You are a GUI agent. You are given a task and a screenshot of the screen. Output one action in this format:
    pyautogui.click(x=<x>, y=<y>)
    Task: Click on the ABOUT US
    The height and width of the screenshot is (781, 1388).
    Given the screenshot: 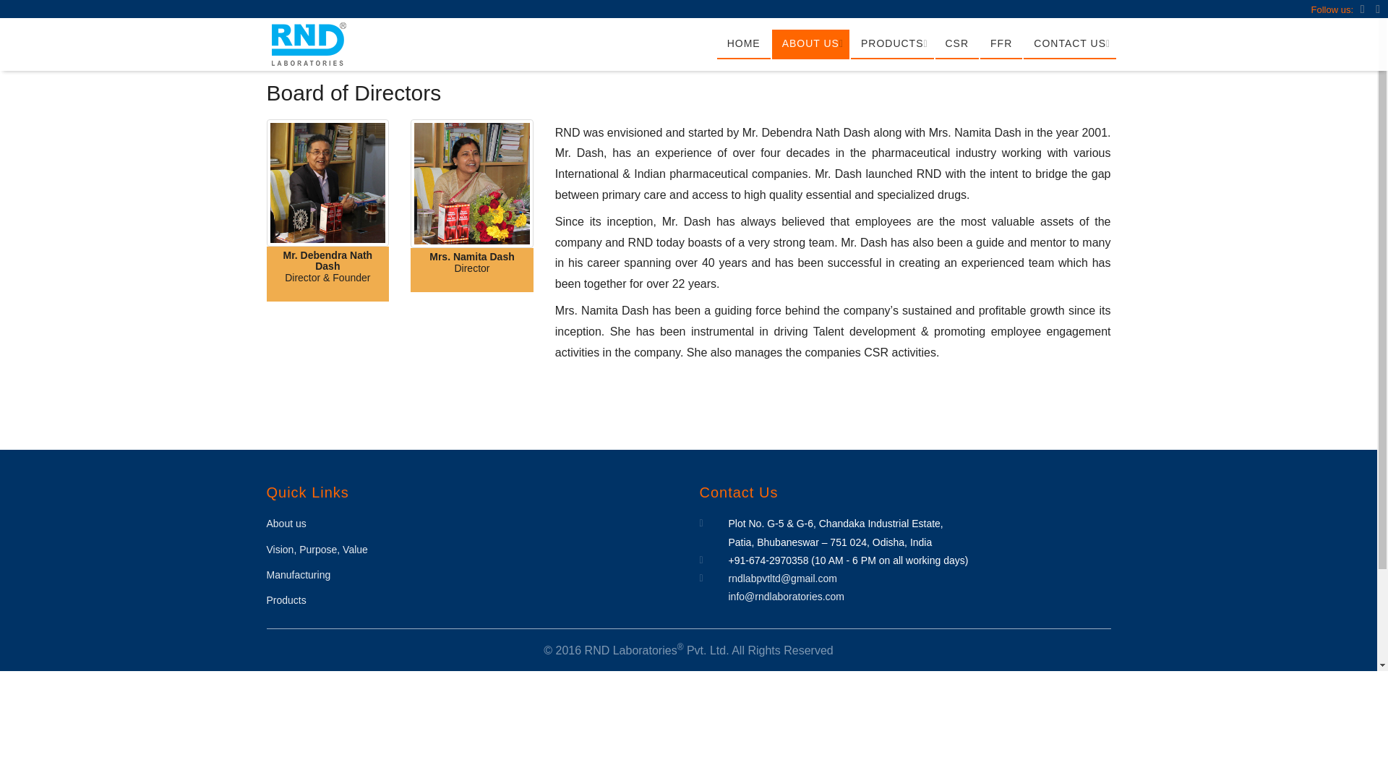 What is the action you would take?
    pyautogui.click(x=810, y=45)
    